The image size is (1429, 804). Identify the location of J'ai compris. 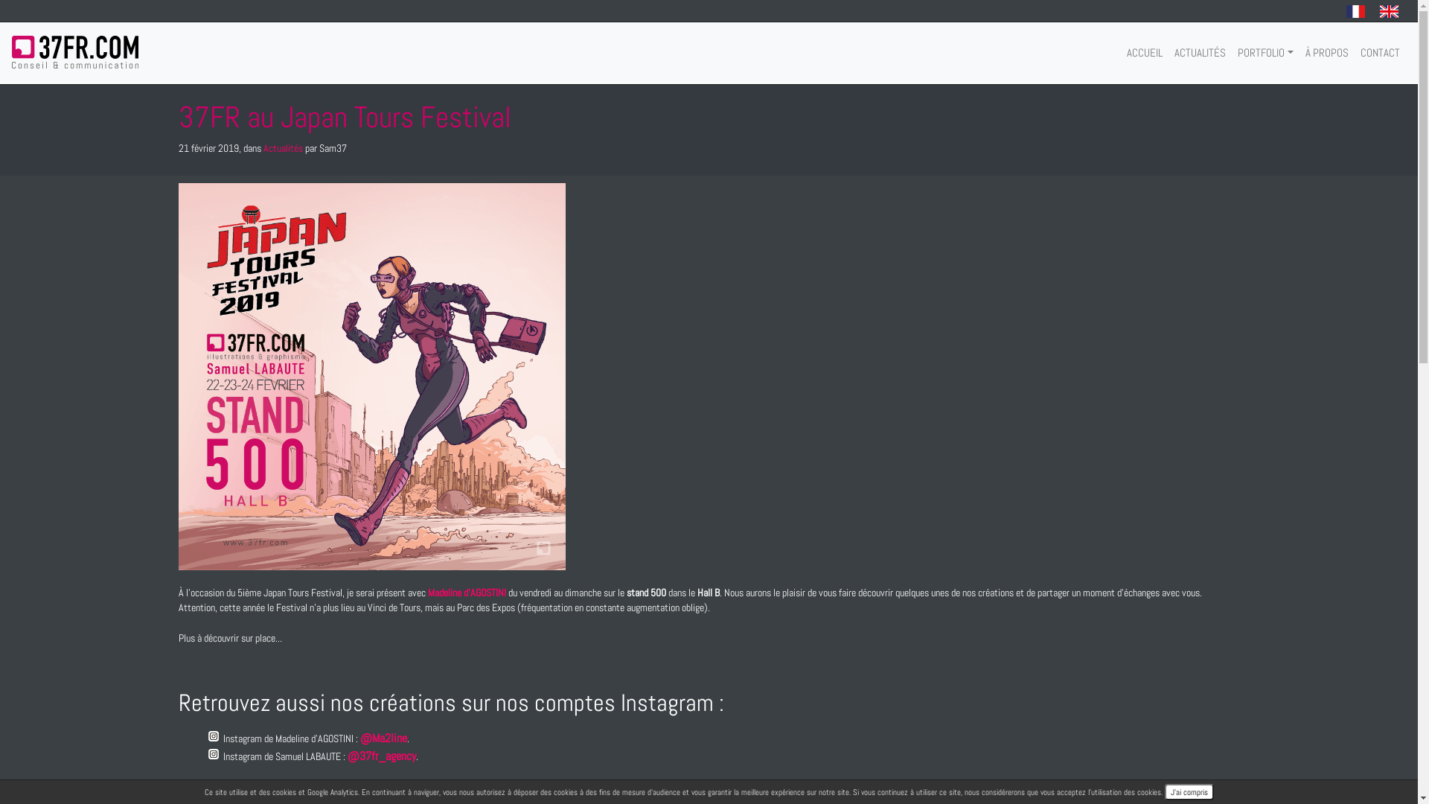
(1189, 792).